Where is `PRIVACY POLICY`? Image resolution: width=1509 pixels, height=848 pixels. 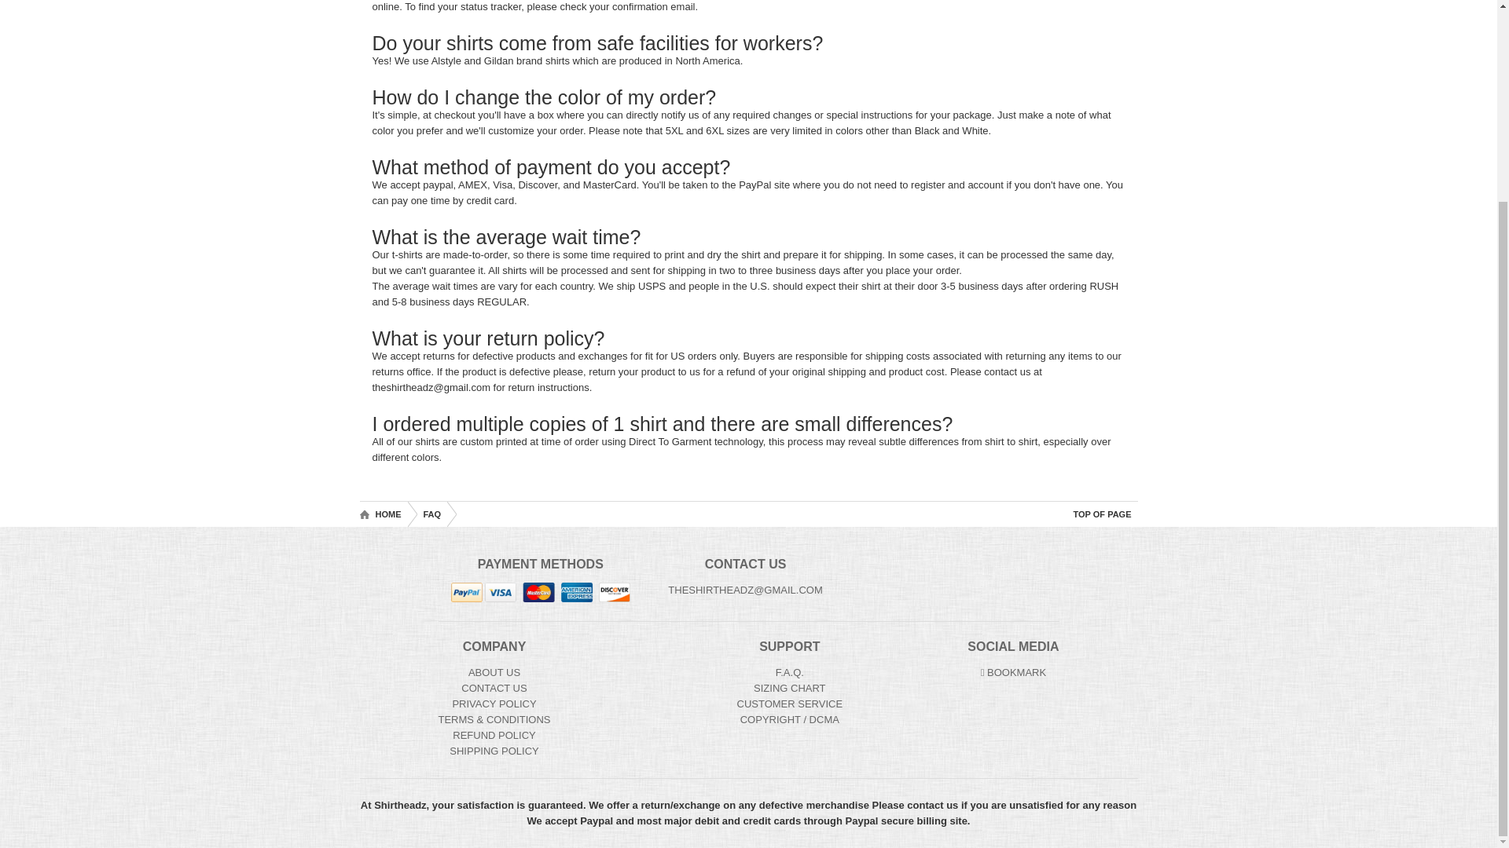
PRIVACY POLICY is located at coordinates (494, 704).